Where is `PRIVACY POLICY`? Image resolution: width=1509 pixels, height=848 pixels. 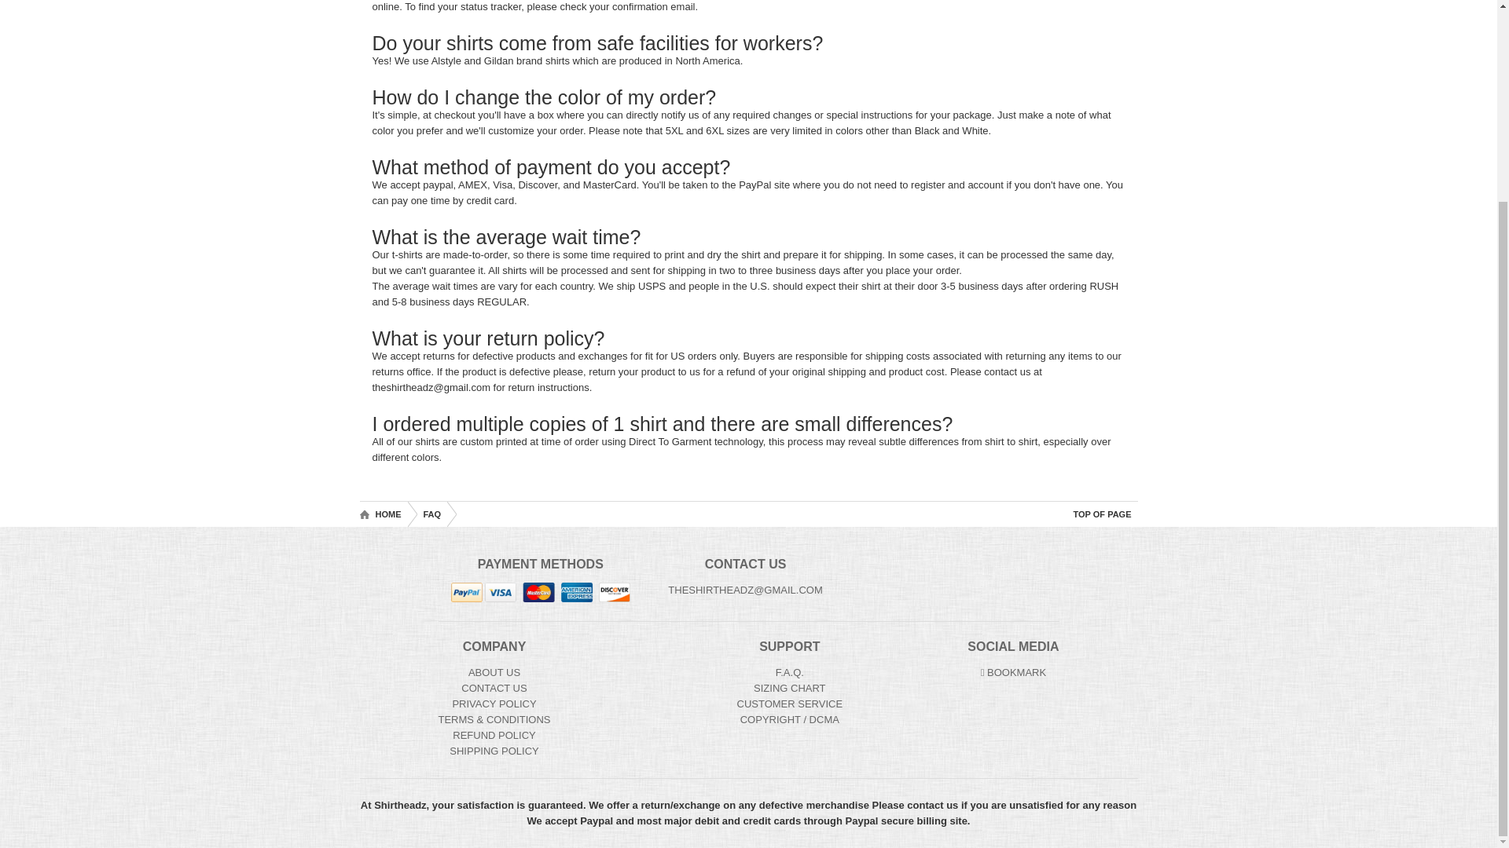
PRIVACY POLICY is located at coordinates (494, 704).